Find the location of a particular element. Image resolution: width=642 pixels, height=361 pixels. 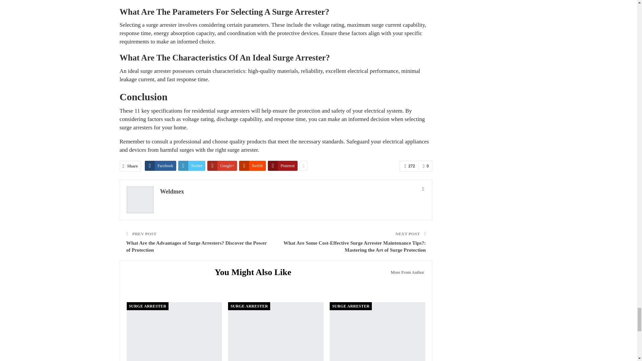

Pinterest is located at coordinates (283, 165).